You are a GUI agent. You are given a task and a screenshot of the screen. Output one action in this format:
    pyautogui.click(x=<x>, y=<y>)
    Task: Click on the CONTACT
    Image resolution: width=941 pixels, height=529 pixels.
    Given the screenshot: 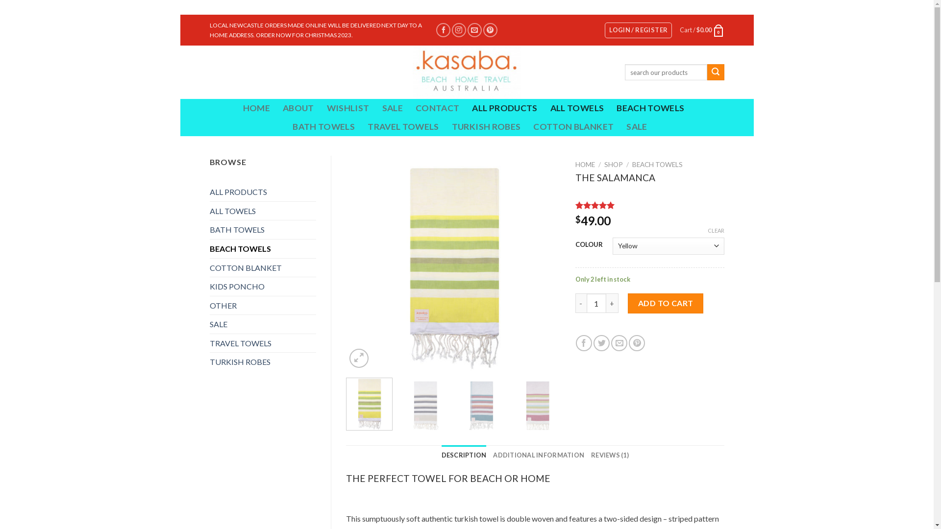 What is the action you would take?
    pyautogui.click(x=437, y=108)
    